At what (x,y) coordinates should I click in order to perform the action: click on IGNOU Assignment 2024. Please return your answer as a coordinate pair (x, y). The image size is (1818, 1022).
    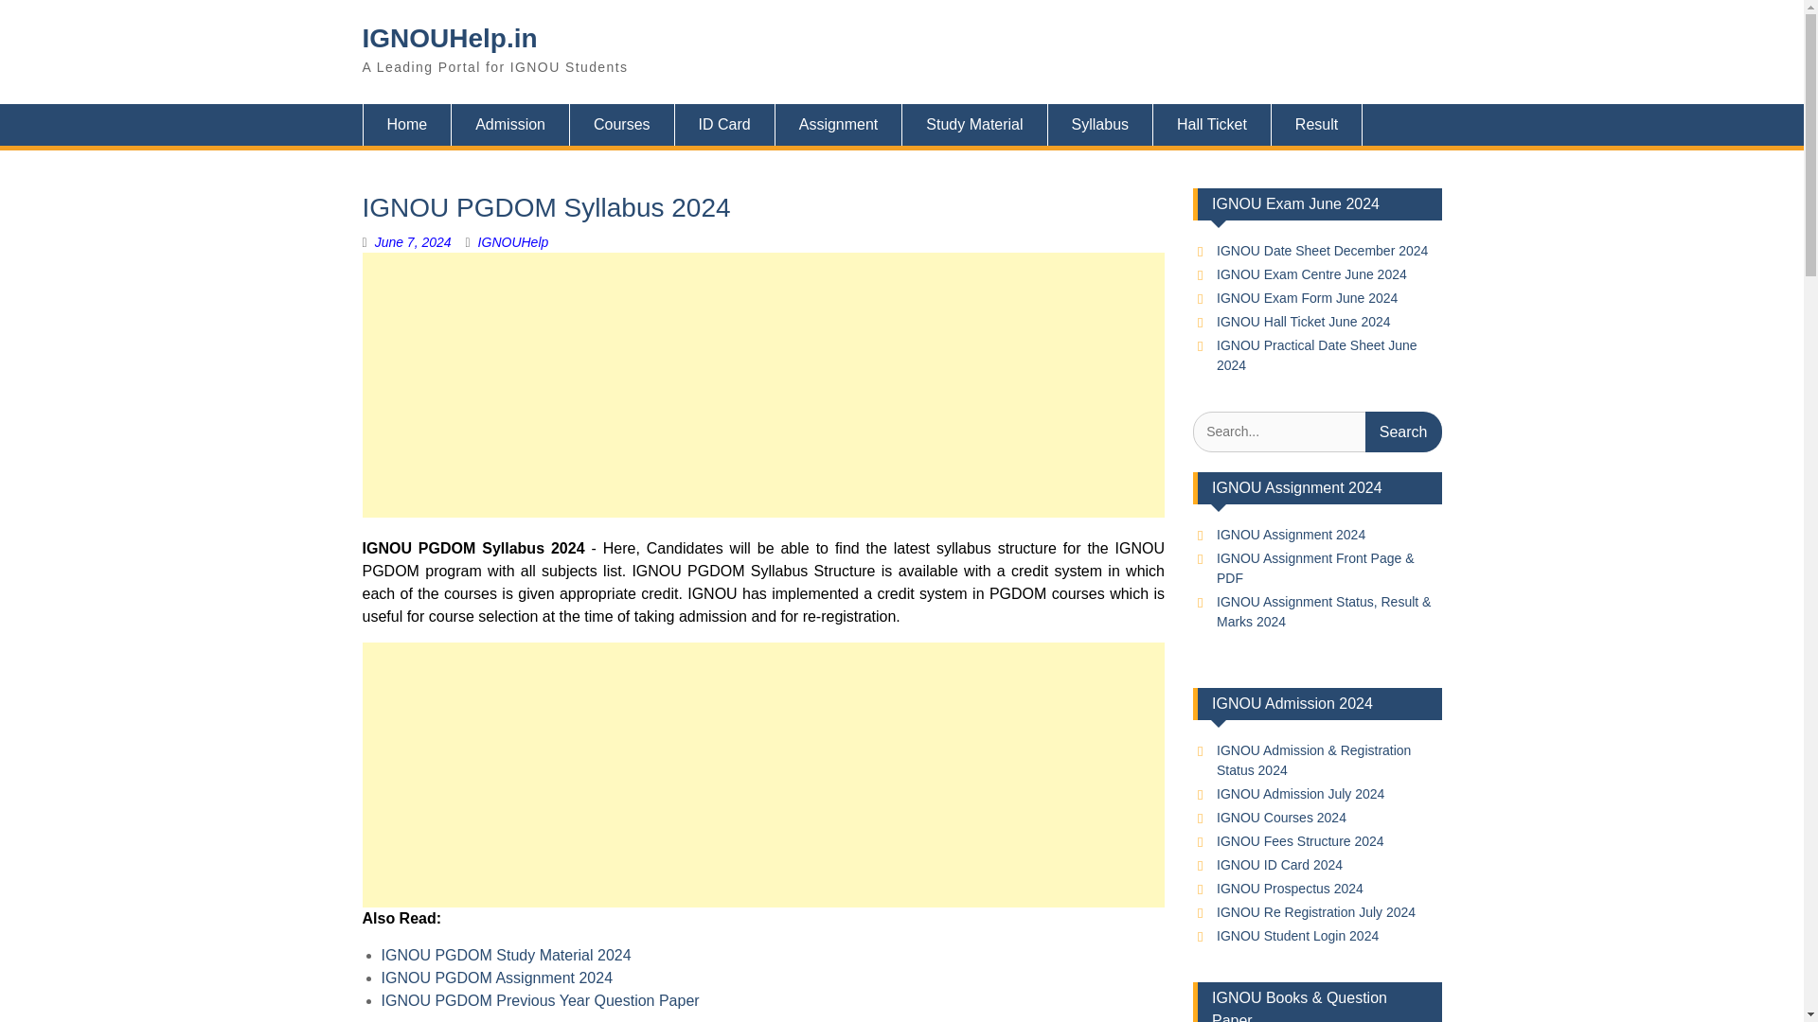
    Looking at the image, I should click on (1290, 535).